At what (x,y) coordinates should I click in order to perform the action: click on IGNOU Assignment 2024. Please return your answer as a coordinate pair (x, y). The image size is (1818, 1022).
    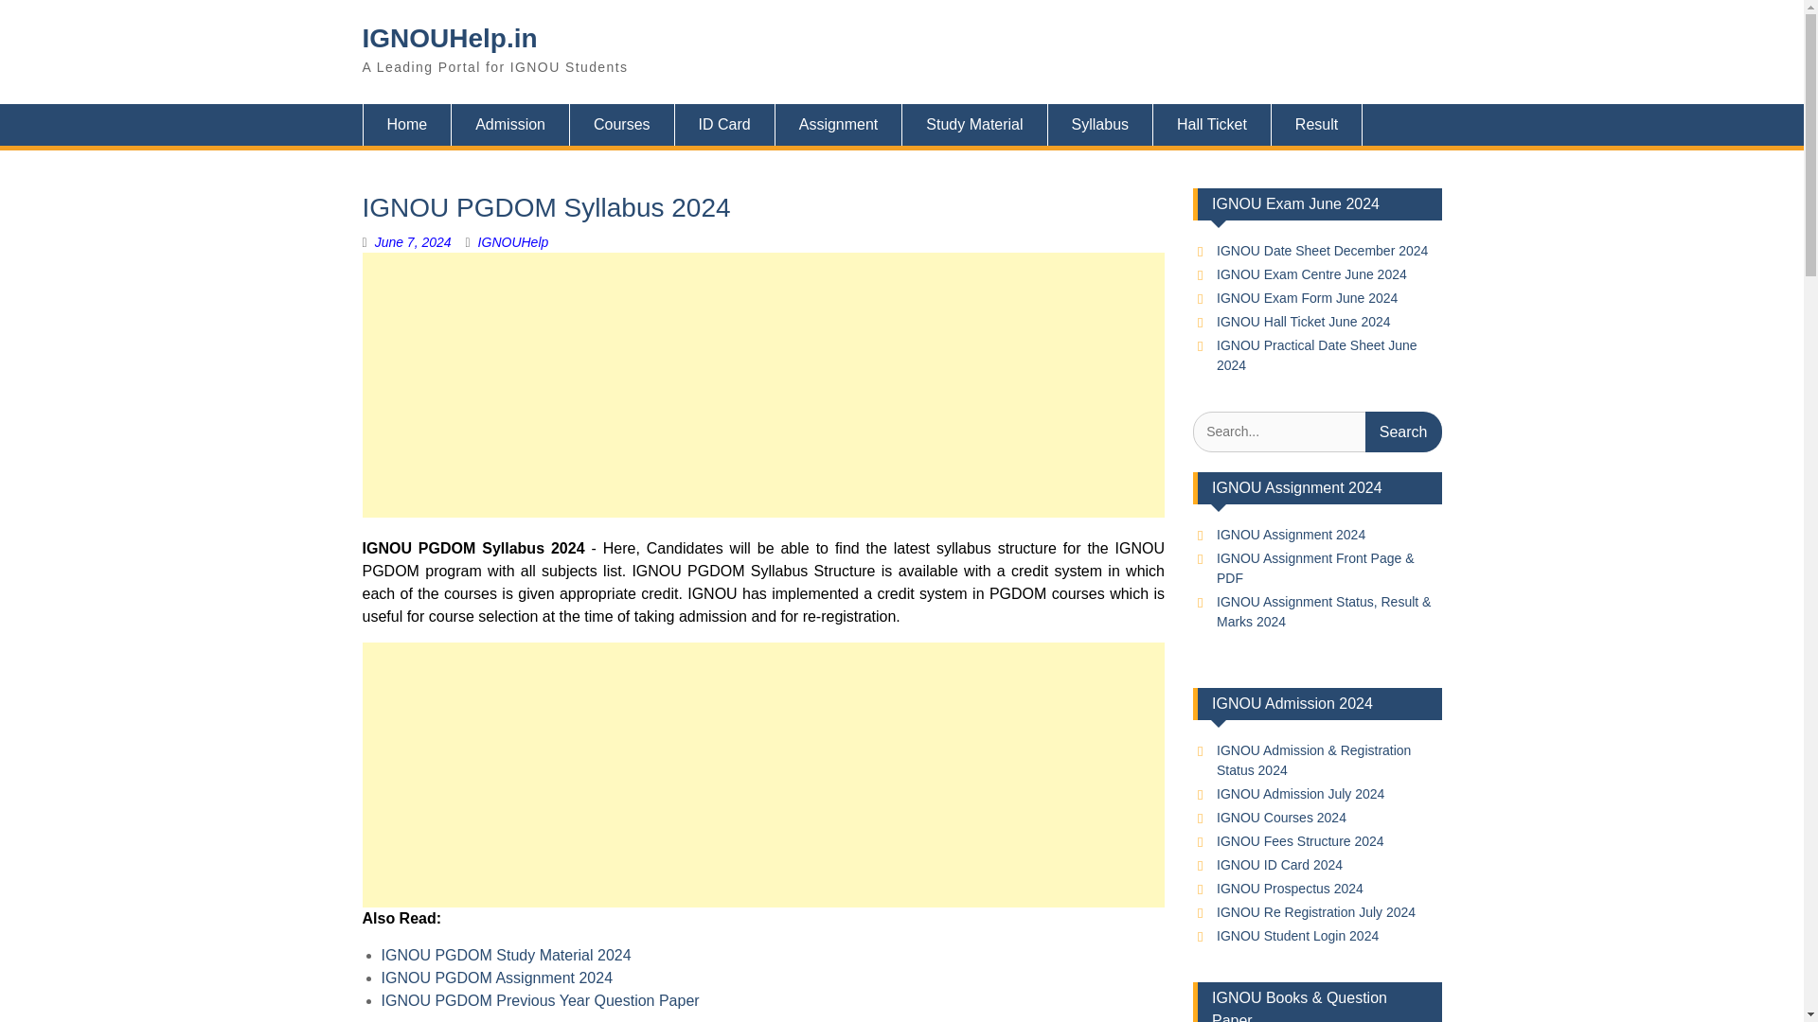
    Looking at the image, I should click on (1290, 535).